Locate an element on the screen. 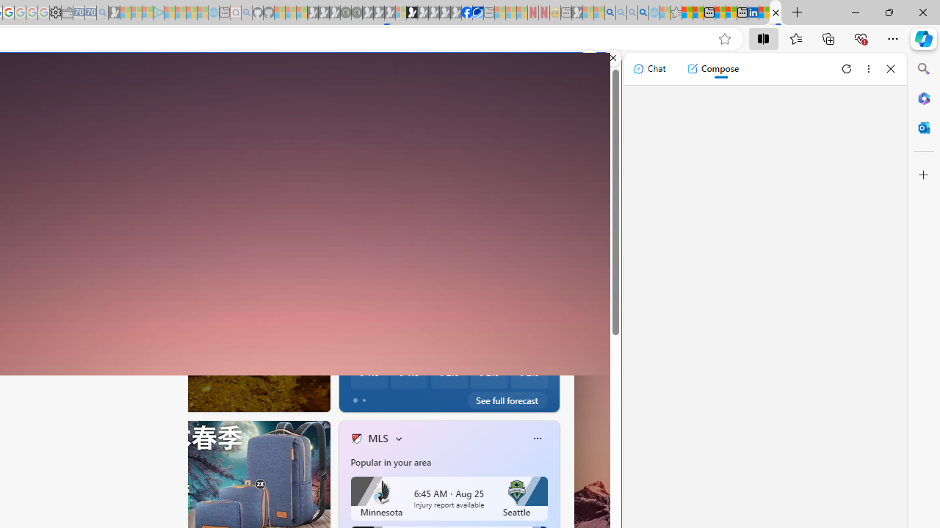  CNBC is located at coordinates (350, 324).